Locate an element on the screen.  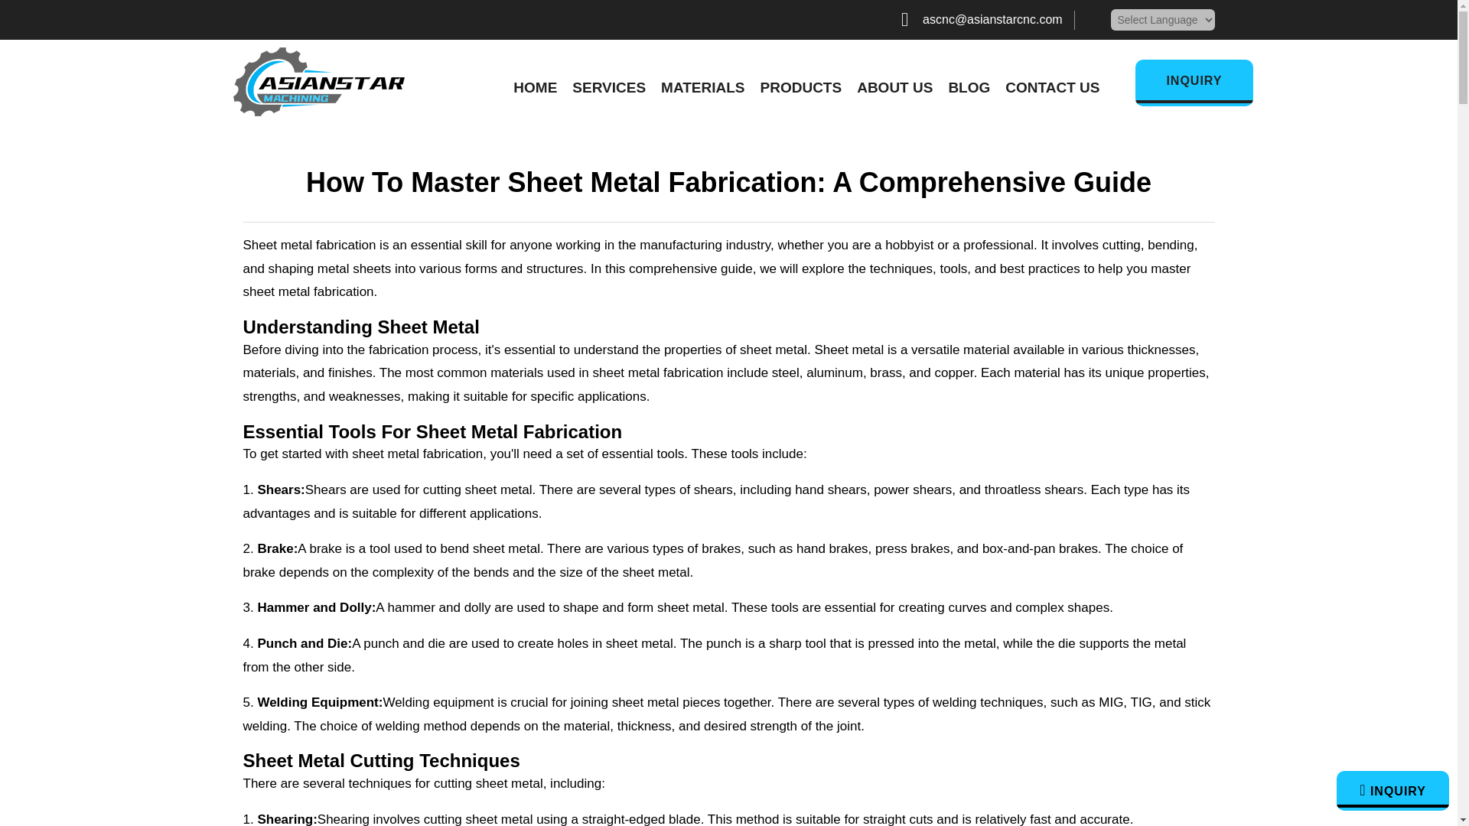
CONTACT US is located at coordinates (1051, 87).